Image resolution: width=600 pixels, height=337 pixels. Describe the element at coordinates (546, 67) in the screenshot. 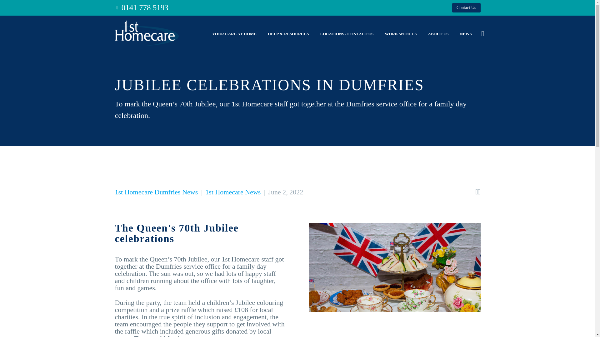

I see `s` at that location.